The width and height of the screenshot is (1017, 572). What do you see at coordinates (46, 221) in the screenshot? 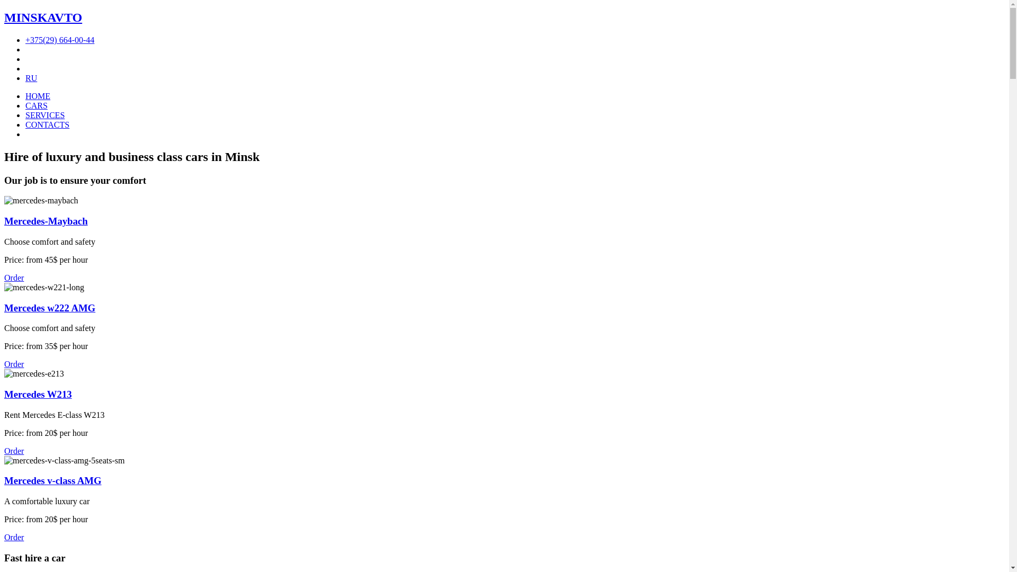
I see `Mercedes-Maybach` at bounding box center [46, 221].